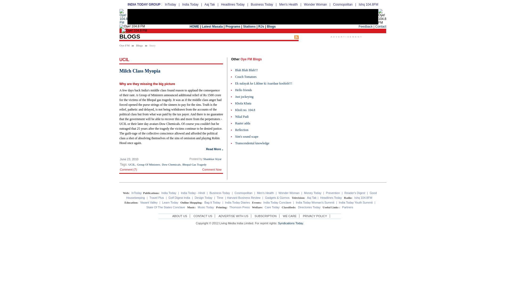 The width and height of the screenshot is (511, 287). What do you see at coordinates (263, 118) in the screenshot?
I see `Nikal Padi` at bounding box center [263, 118].